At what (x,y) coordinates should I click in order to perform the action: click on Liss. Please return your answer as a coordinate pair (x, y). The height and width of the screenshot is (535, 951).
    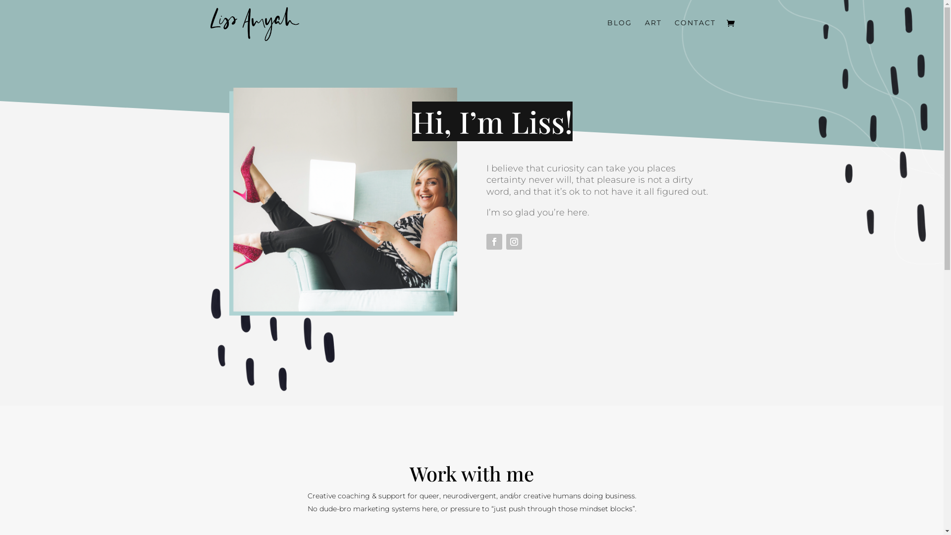
    Looking at the image, I should click on (343, 202).